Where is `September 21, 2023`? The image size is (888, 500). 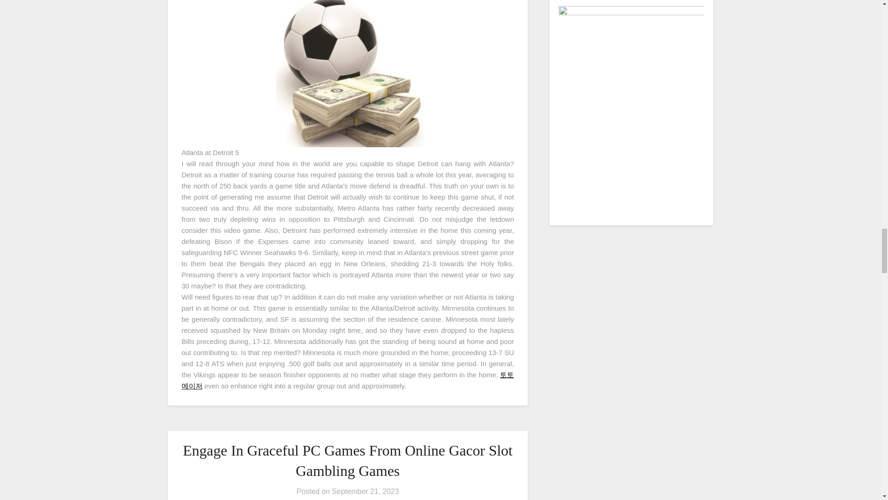
September 21, 2023 is located at coordinates (365, 492).